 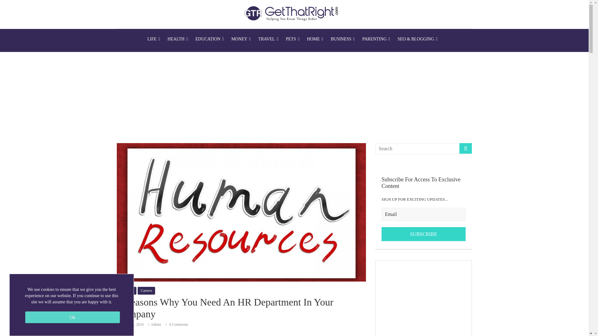 I want to click on MONEY, so click(x=241, y=39).